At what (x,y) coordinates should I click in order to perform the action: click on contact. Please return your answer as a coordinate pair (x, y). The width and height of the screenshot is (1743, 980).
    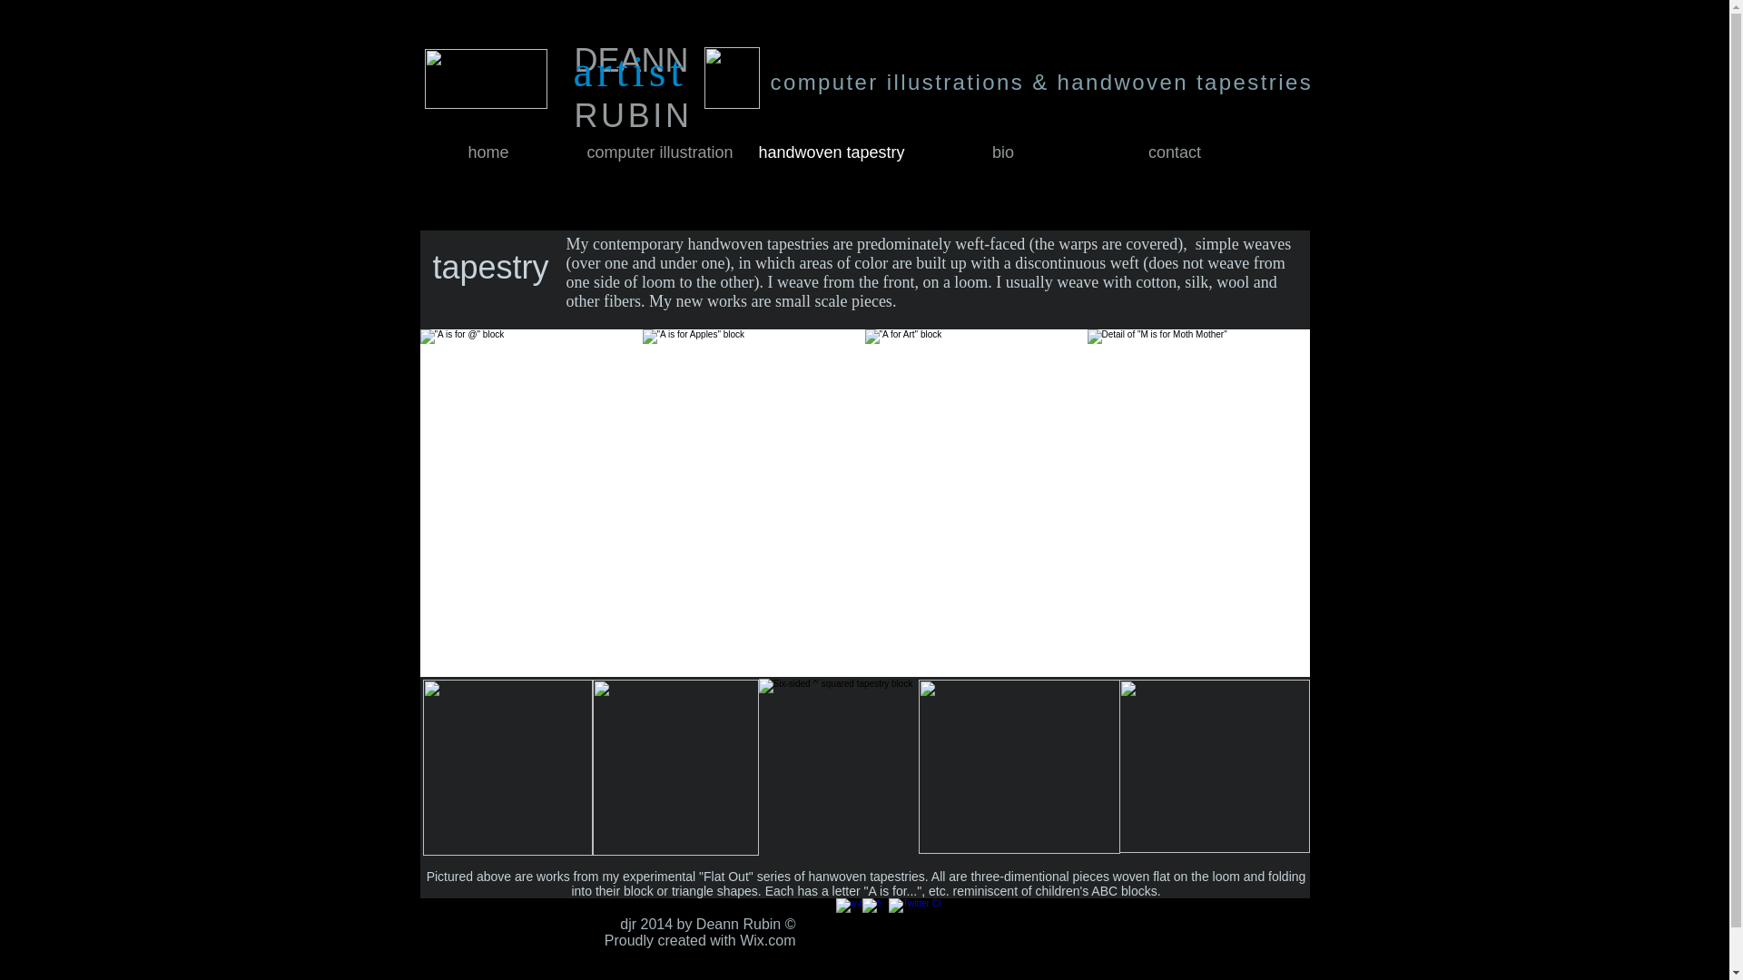
    Looking at the image, I should click on (1175, 152).